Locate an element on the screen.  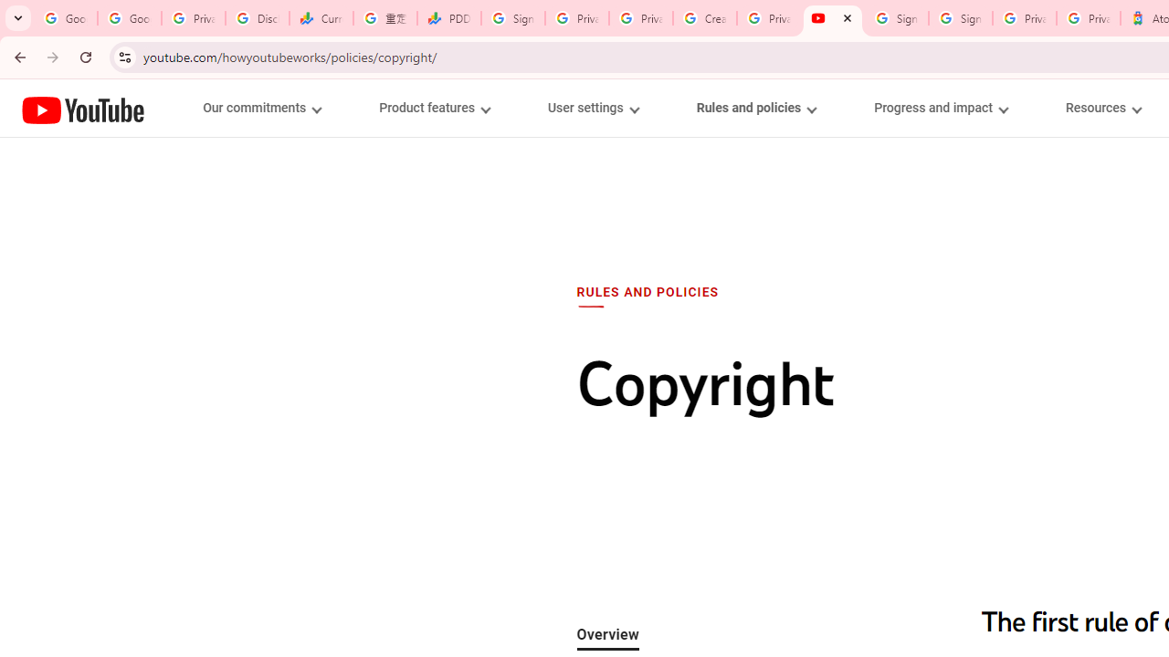
Our commitments menupopup is located at coordinates (261, 108).